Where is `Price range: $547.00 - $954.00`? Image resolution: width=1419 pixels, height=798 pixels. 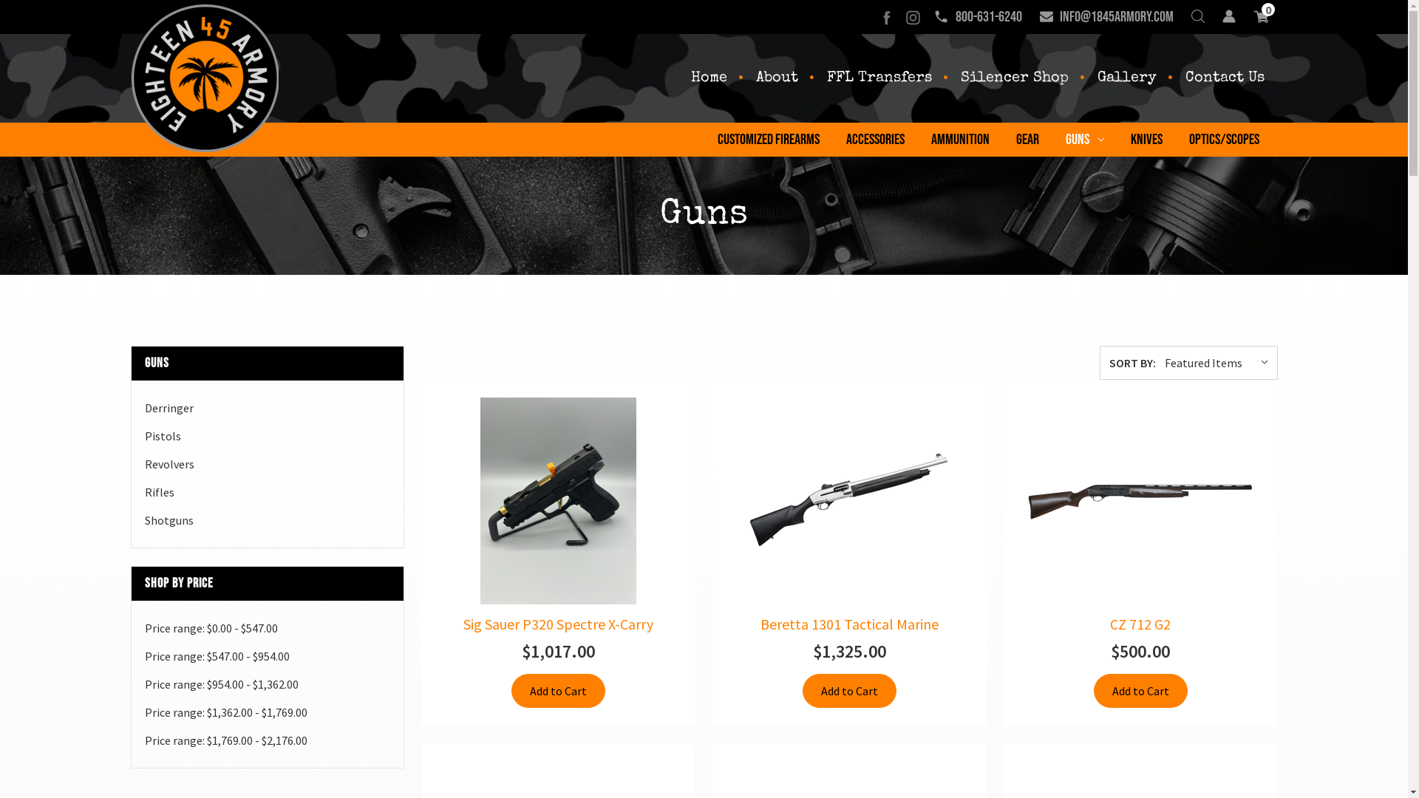 Price range: $547.00 - $954.00 is located at coordinates (268, 656).